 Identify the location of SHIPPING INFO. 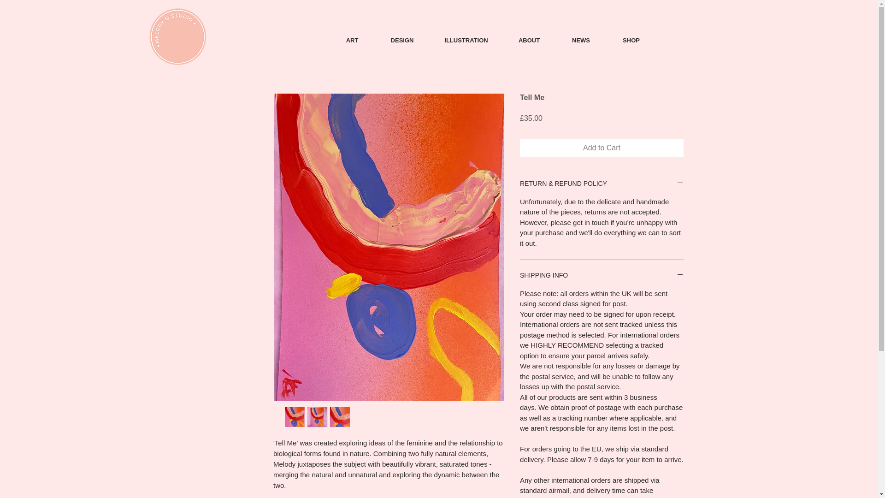
(602, 276).